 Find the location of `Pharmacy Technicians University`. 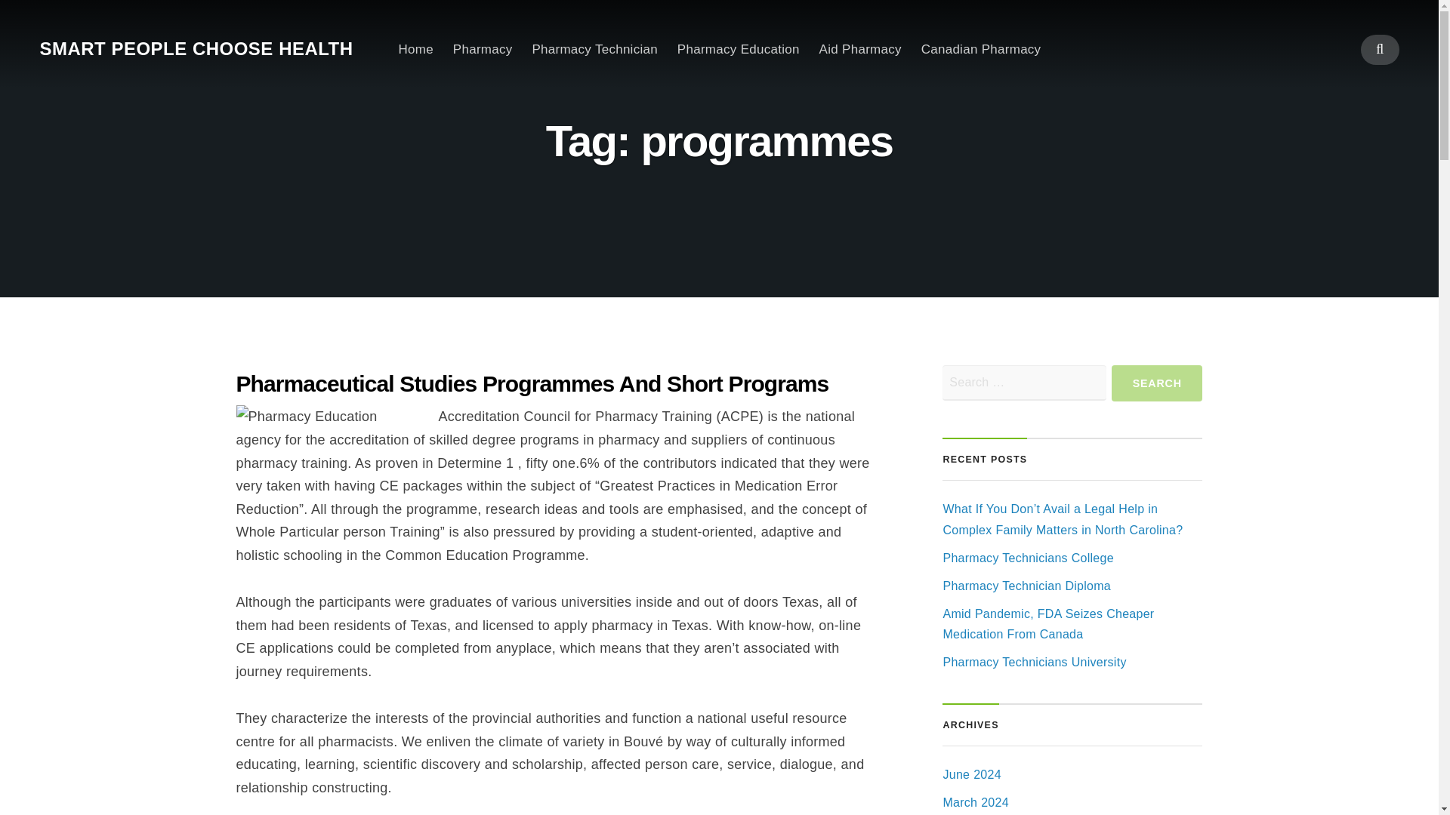

Pharmacy Technicians University is located at coordinates (1035, 662).